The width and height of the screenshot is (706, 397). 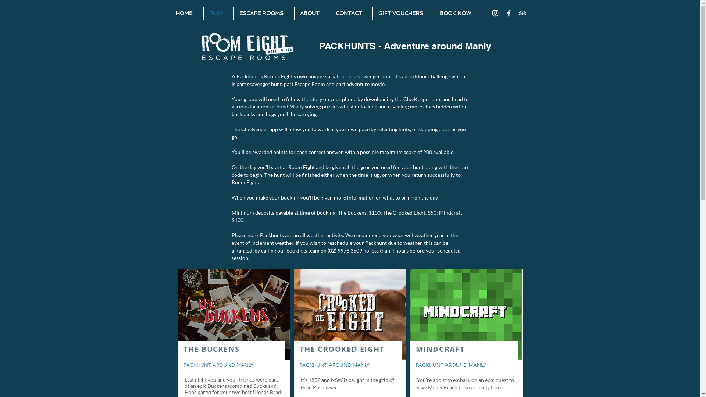 What do you see at coordinates (352, 13) in the screenshot?
I see `CONTACT` at bounding box center [352, 13].